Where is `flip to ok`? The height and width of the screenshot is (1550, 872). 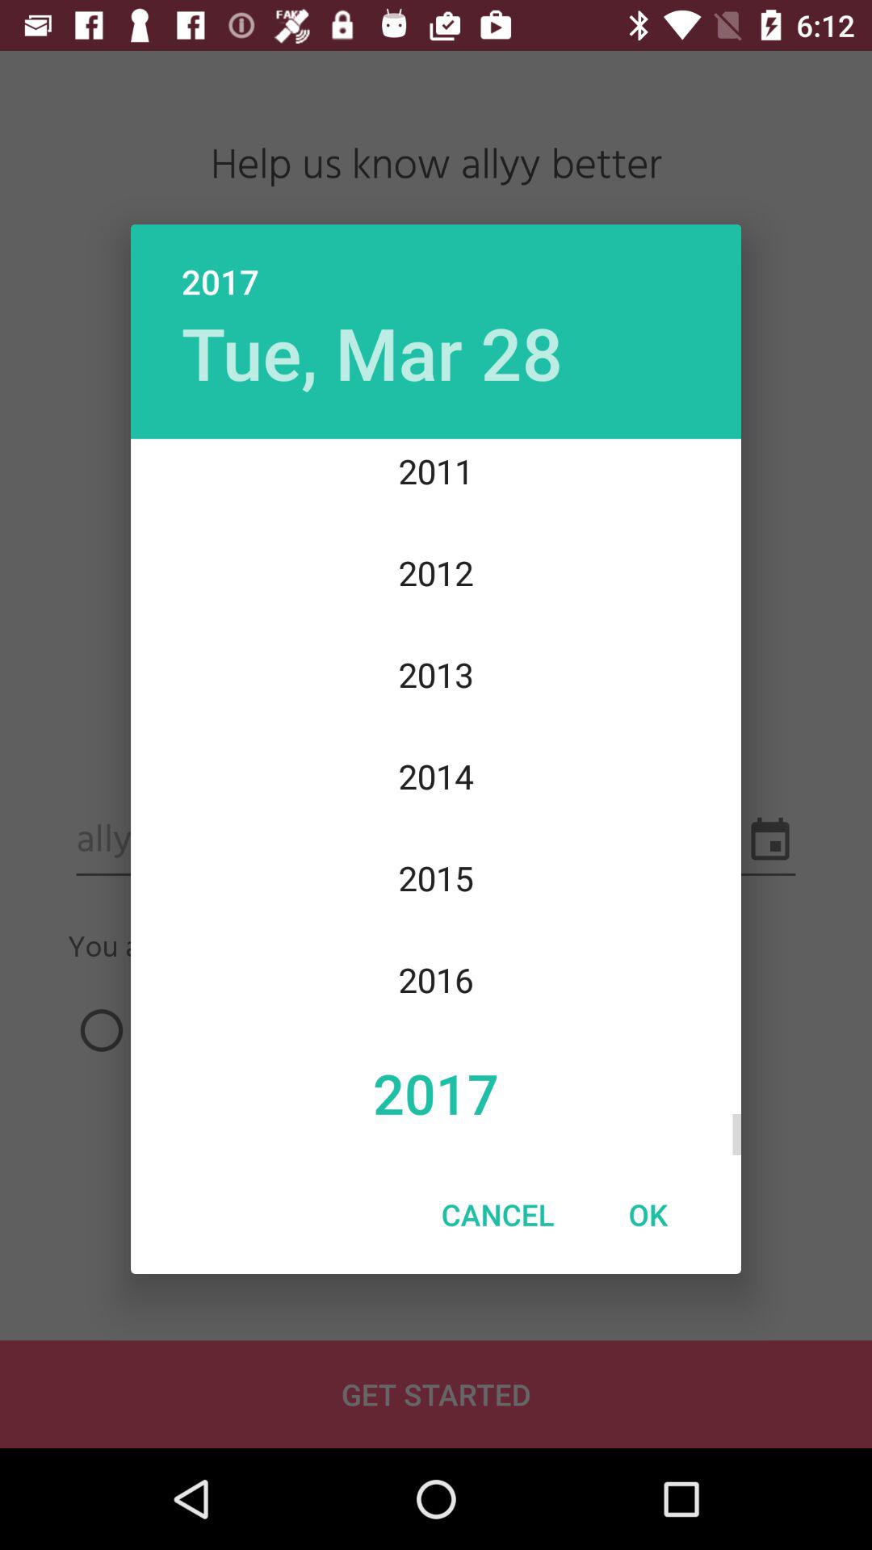 flip to ok is located at coordinates (648, 1214).